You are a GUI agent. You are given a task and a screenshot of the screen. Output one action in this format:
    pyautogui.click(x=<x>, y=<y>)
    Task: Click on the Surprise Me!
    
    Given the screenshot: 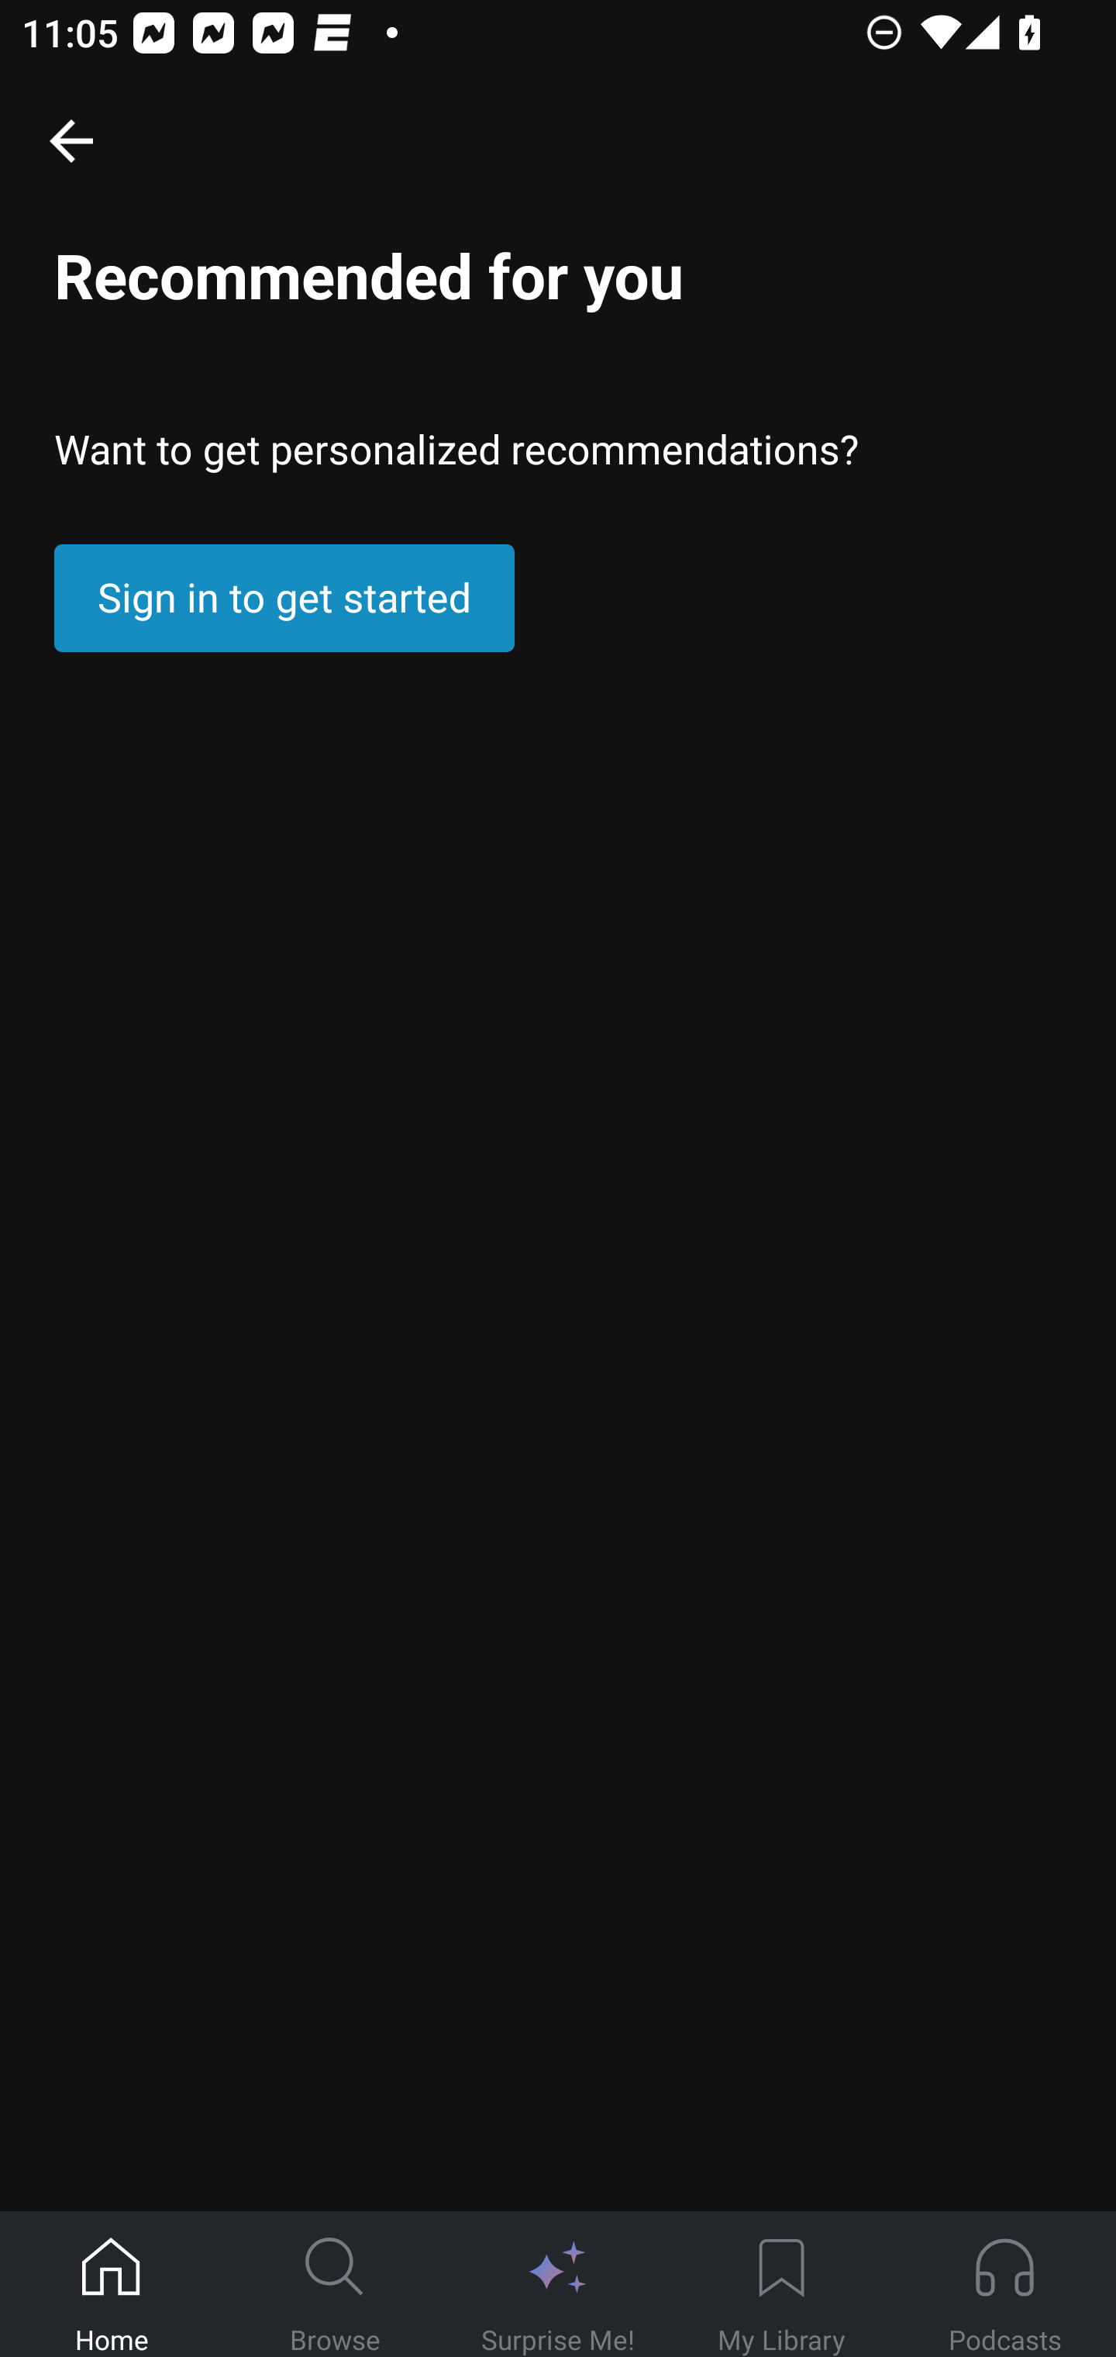 What is the action you would take?
    pyautogui.click(x=558, y=2285)
    